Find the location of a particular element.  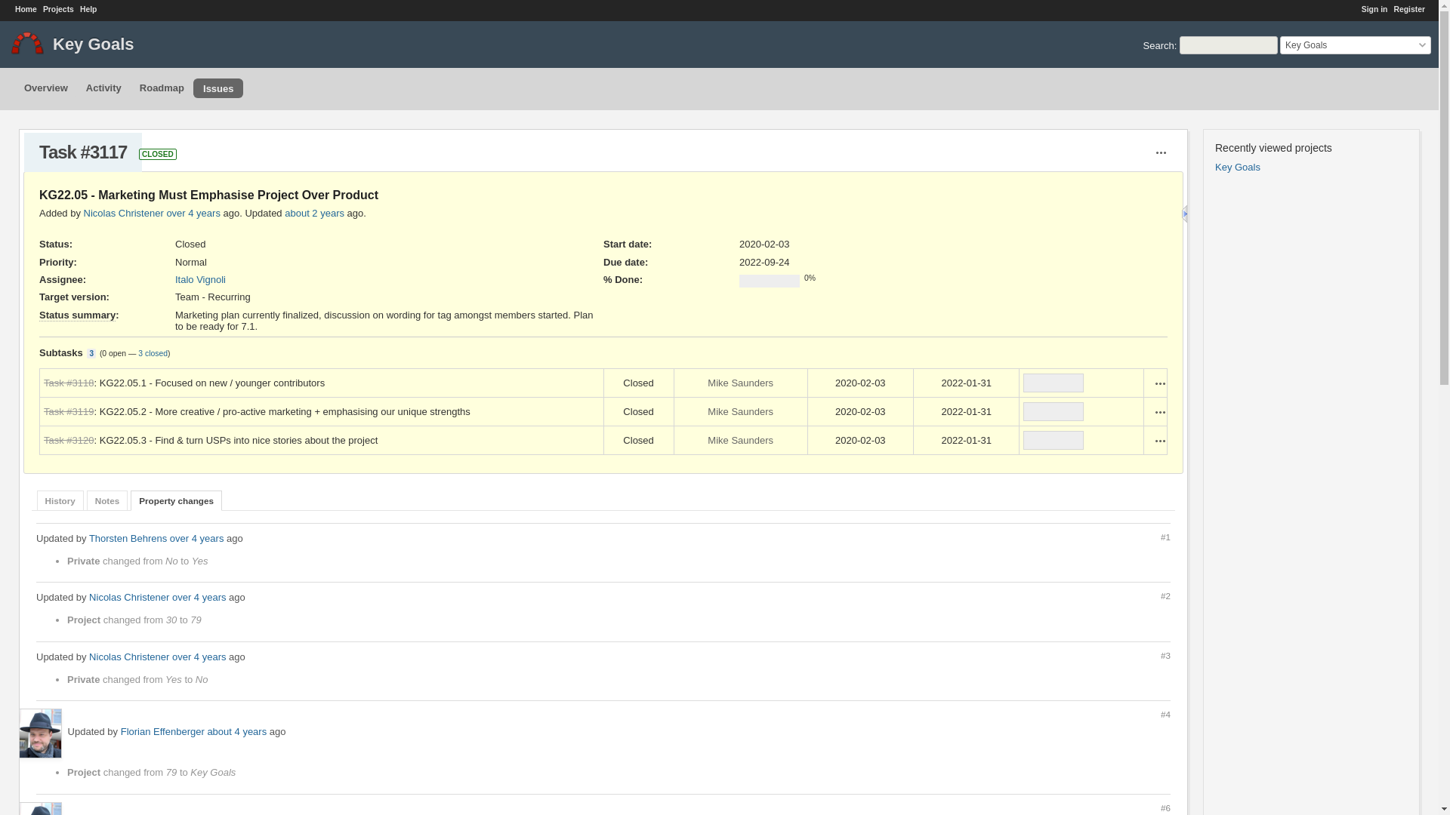

Register is located at coordinates (1409, 9).